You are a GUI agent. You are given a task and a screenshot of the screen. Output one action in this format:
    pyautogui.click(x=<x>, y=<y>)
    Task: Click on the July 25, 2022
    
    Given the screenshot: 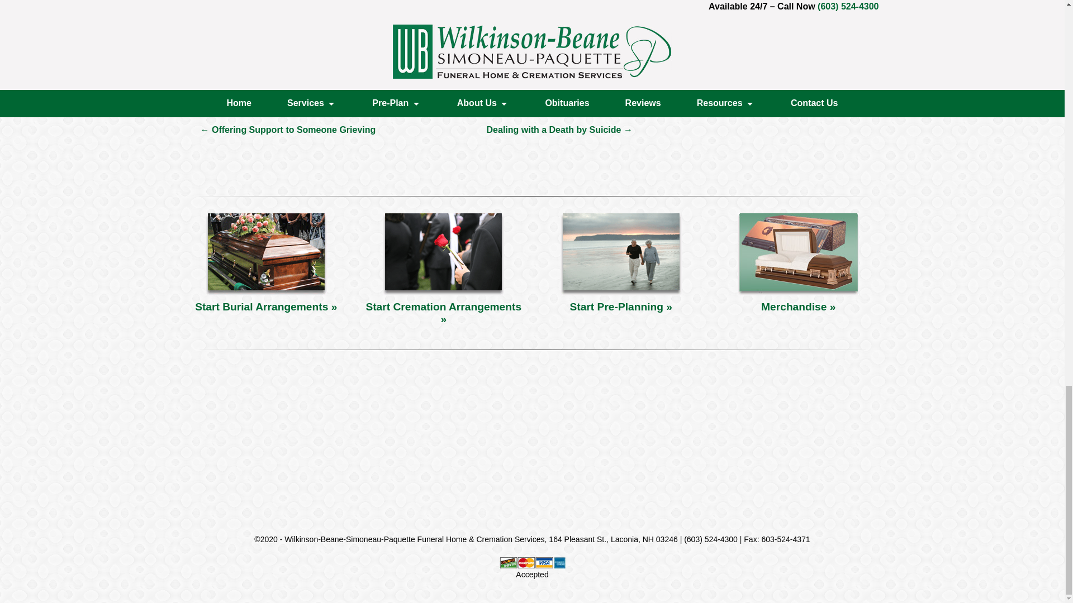 What is the action you would take?
    pyautogui.click(x=484, y=38)
    